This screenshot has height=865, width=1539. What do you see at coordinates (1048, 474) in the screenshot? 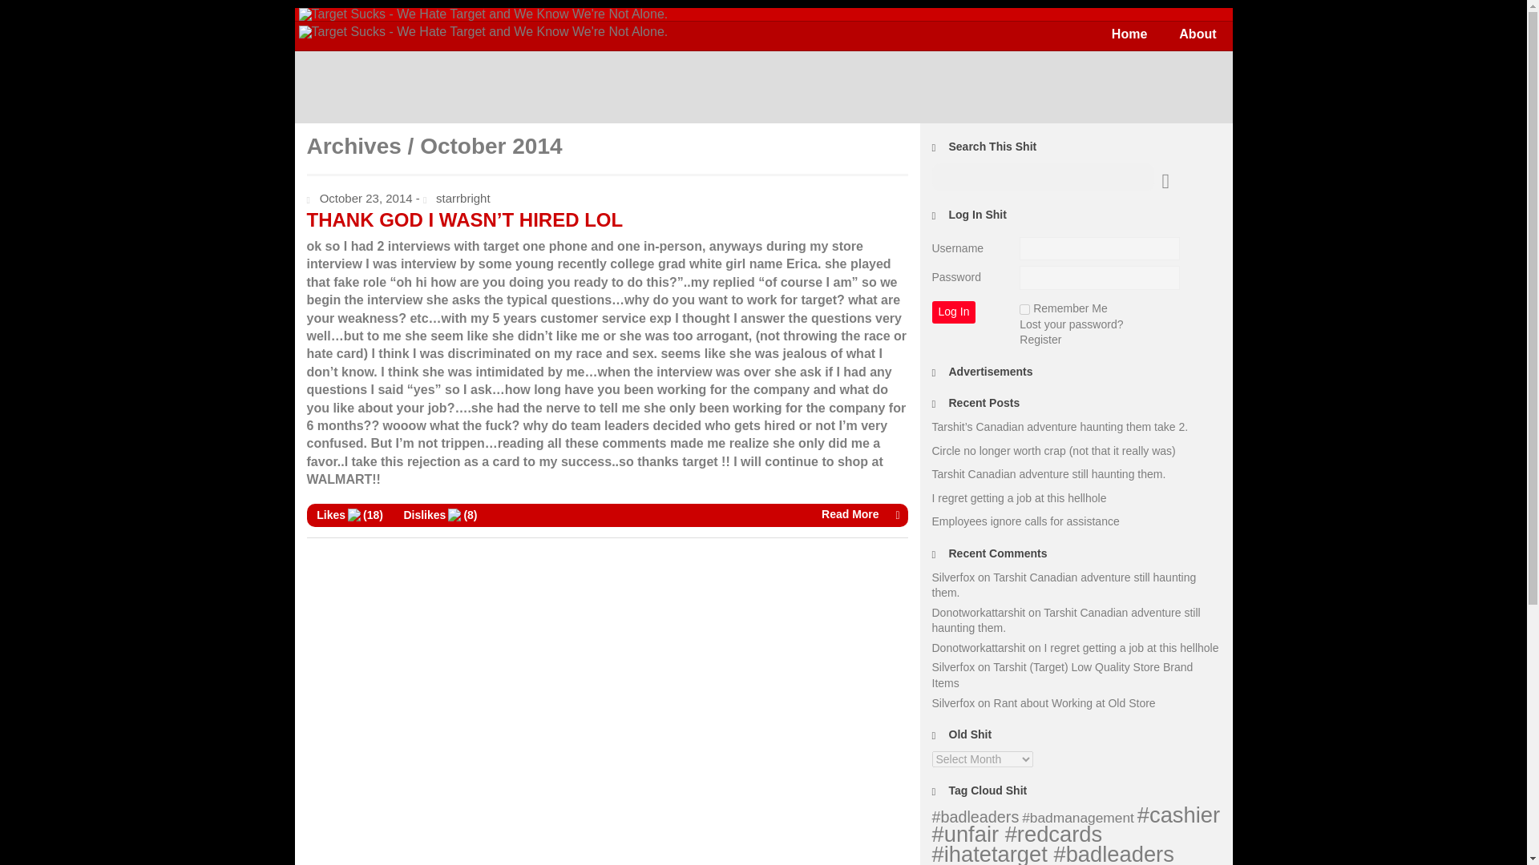
I see `Tarshit Canadian adventure still haunting them.` at bounding box center [1048, 474].